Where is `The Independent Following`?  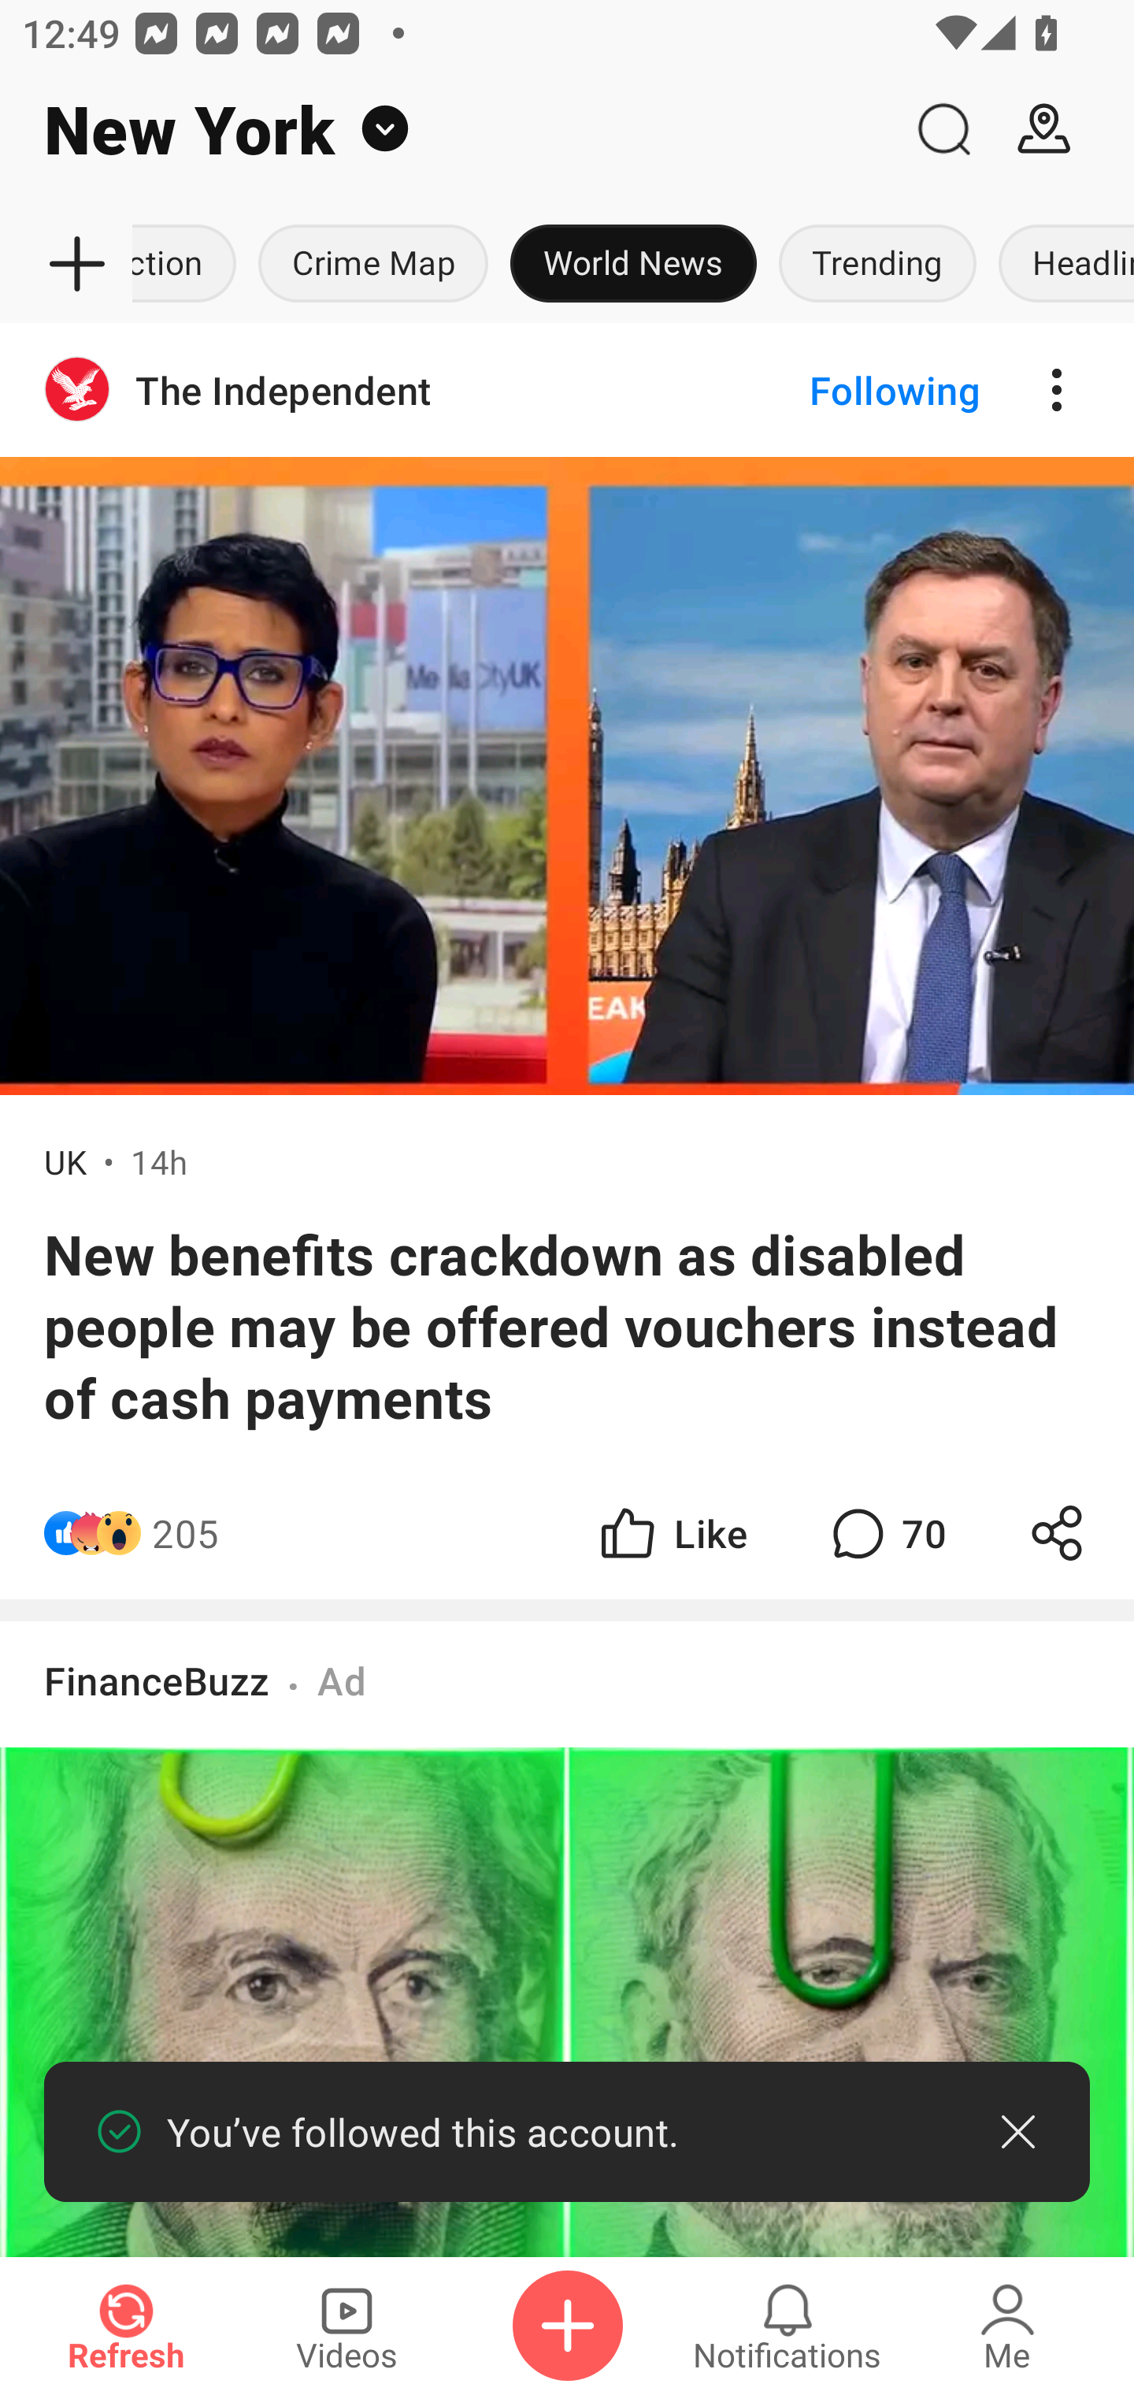 The Independent Following is located at coordinates (567, 390).